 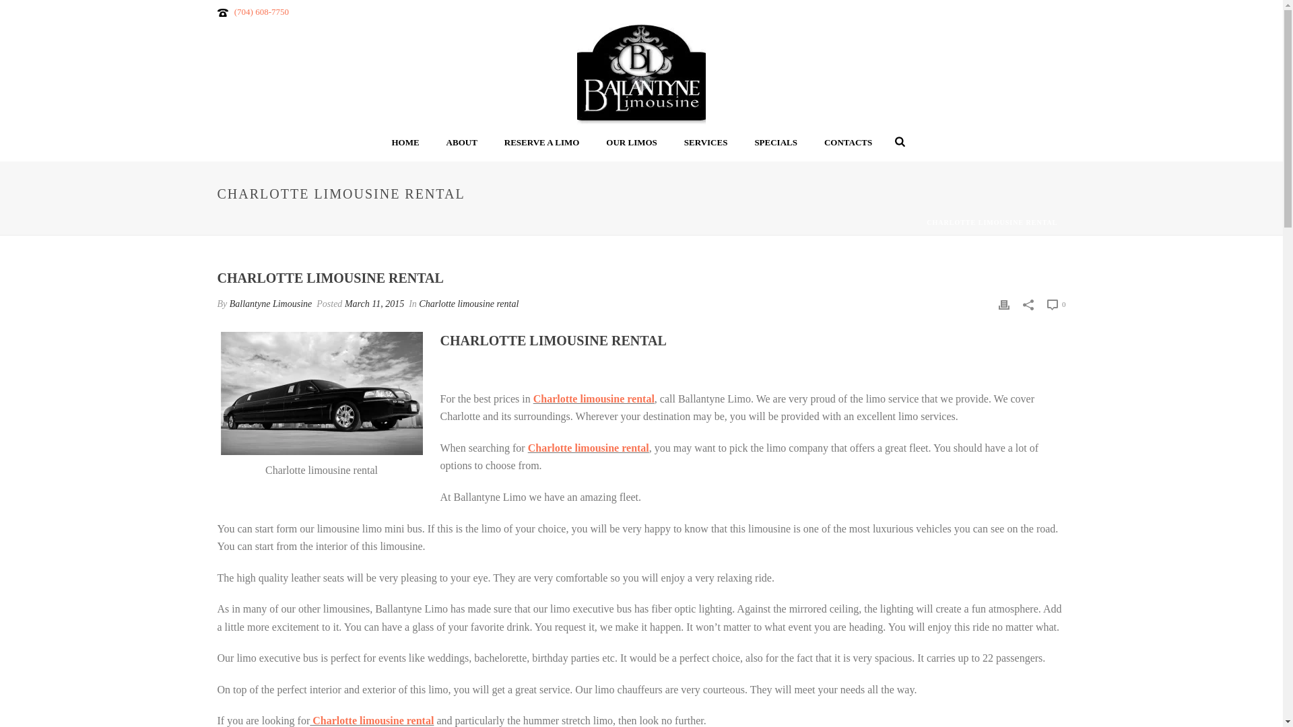 I want to click on CONTACTS, so click(x=848, y=143).